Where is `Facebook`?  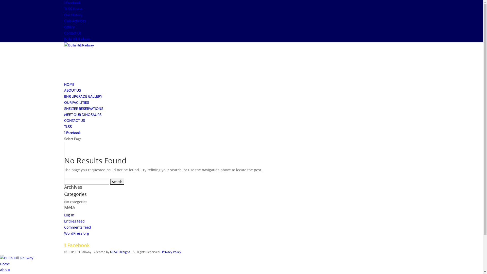 Facebook is located at coordinates (72, 133).